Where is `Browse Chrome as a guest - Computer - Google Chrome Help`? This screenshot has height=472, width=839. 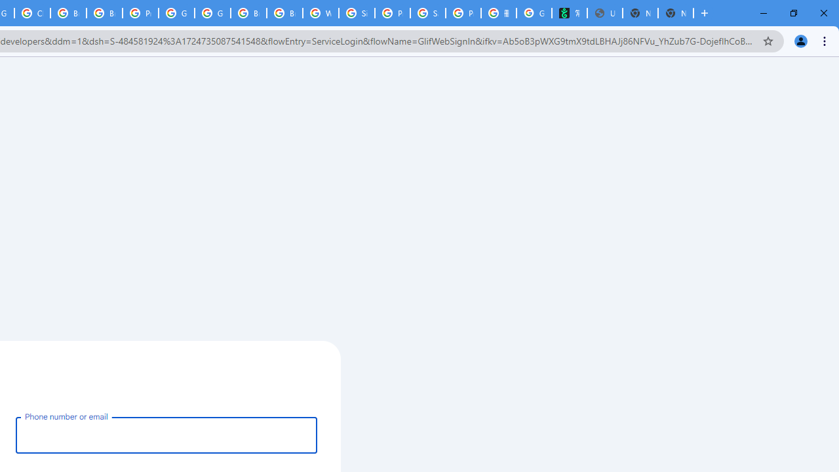 Browse Chrome as a guest - Computer - Google Chrome Help is located at coordinates (249, 13).